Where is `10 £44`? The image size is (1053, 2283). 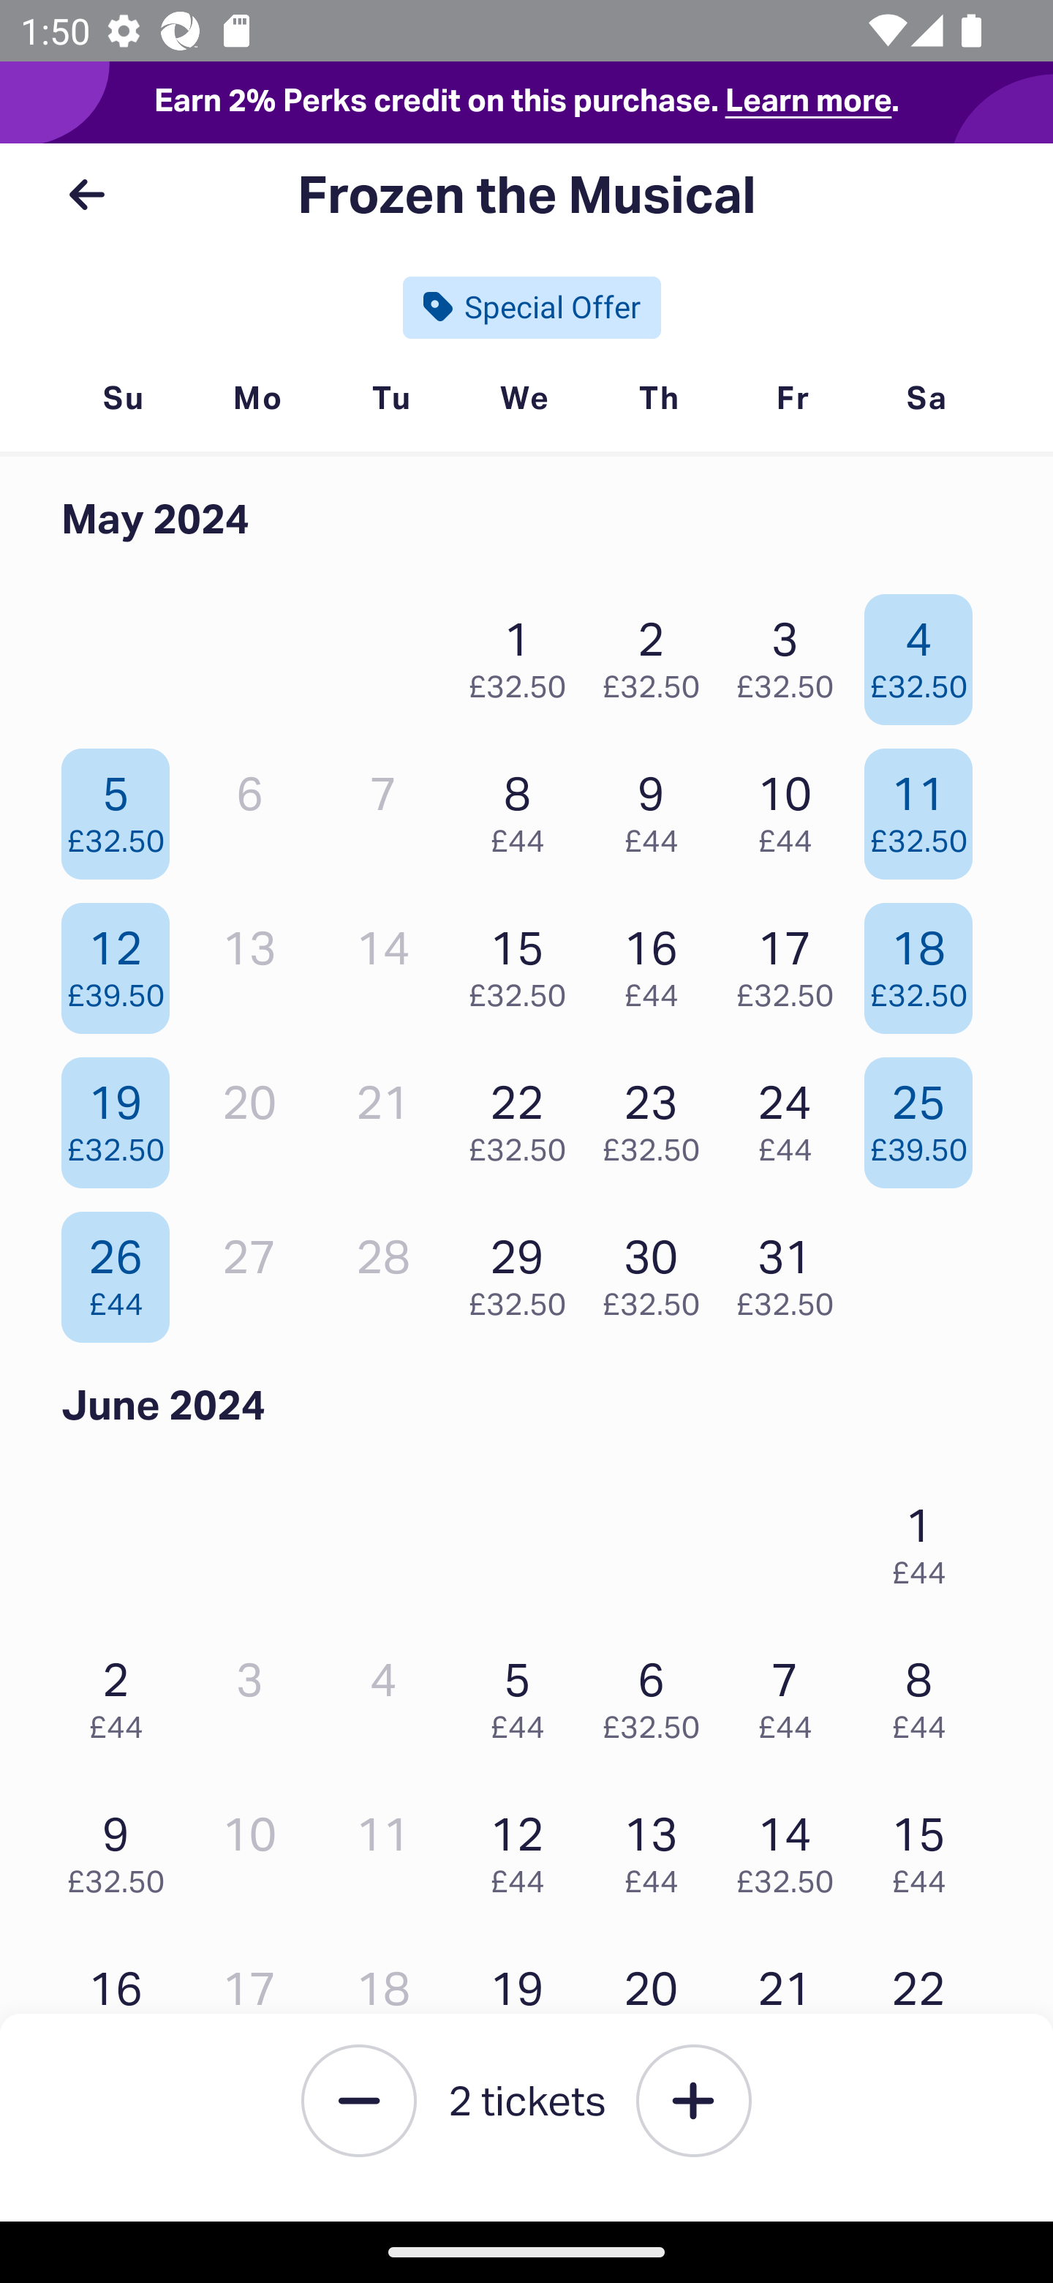
10 £44 is located at coordinates (792, 806).